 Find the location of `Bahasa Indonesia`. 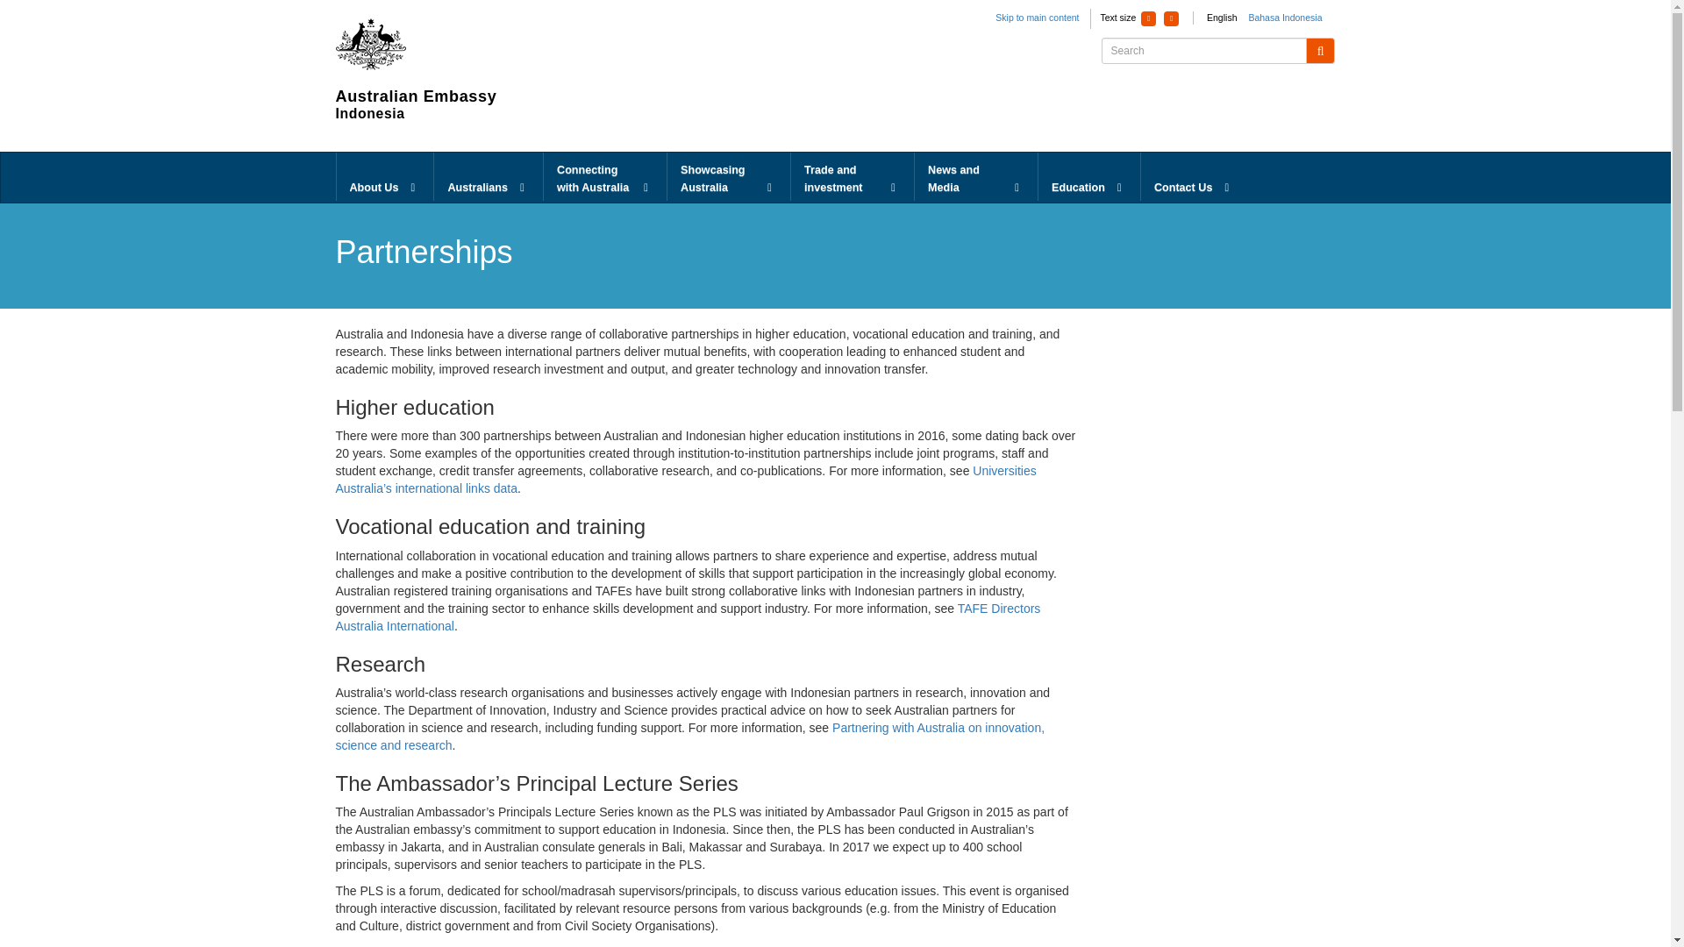

Bahasa Indonesia is located at coordinates (1284, 18).